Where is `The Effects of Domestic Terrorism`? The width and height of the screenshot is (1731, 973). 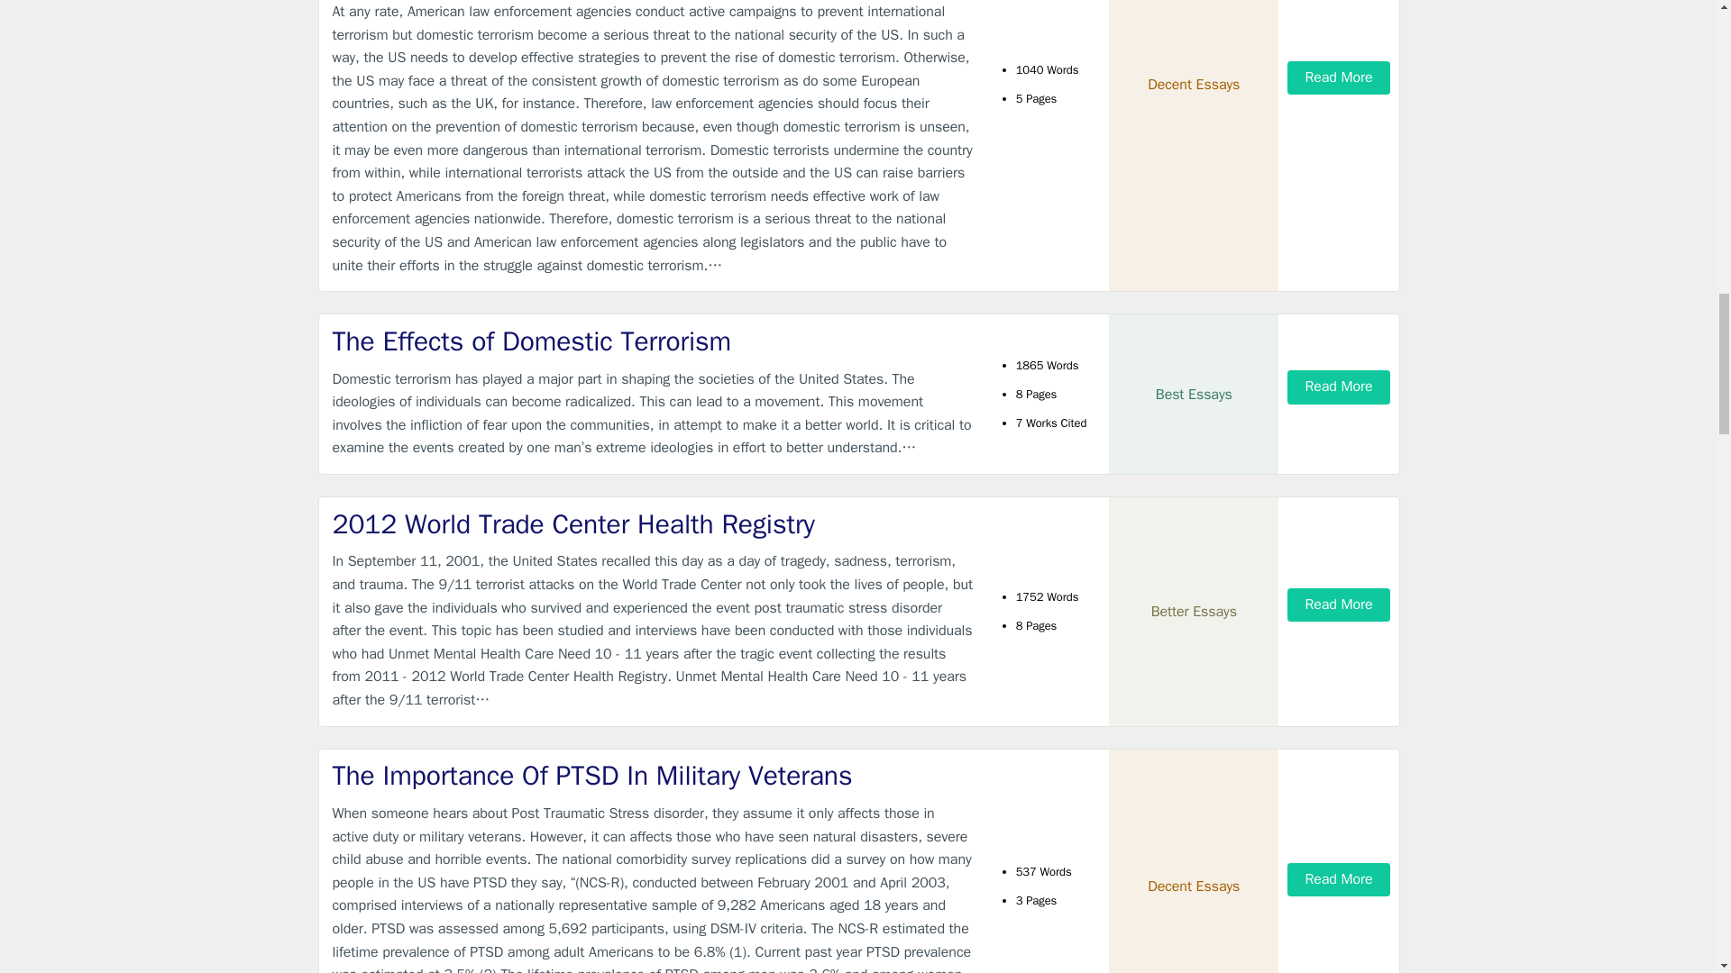 The Effects of Domestic Terrorism is located at coordinates (653, 341).